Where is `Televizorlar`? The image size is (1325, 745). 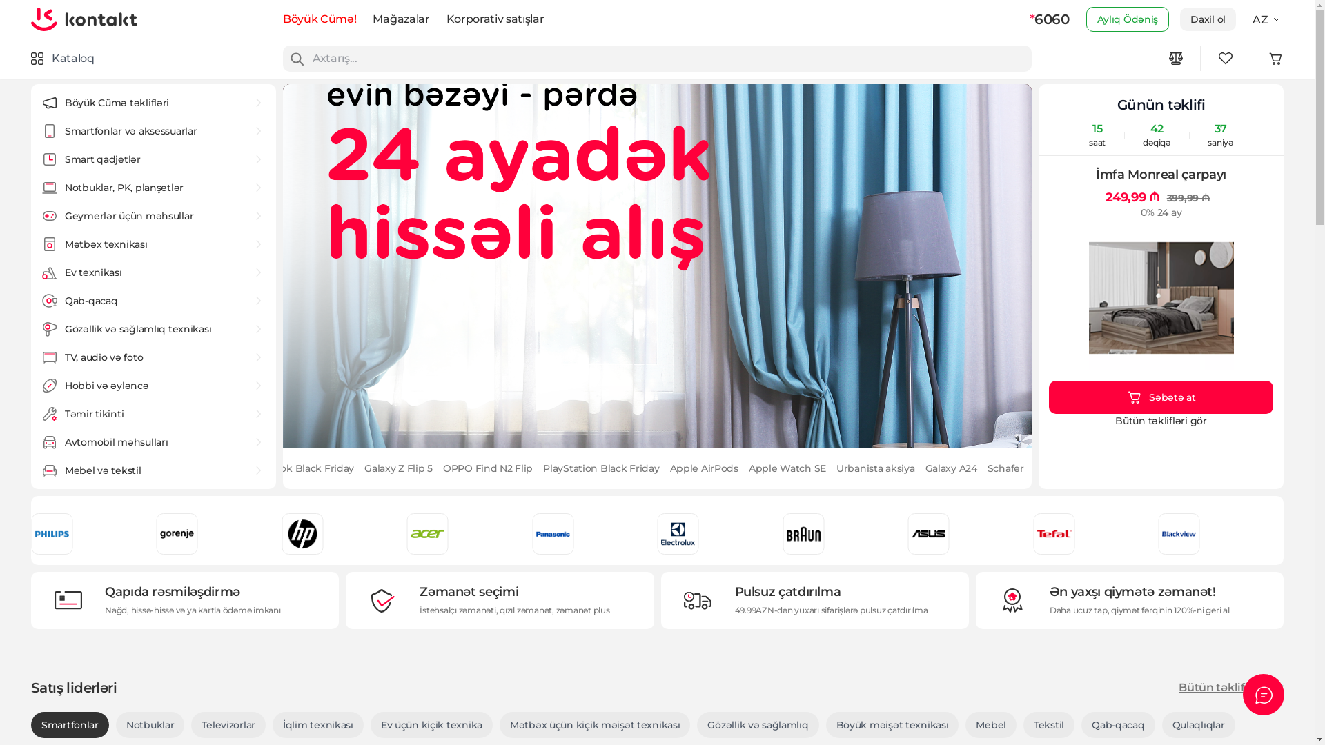
Televizorlar is located at coordinates (228, 725).